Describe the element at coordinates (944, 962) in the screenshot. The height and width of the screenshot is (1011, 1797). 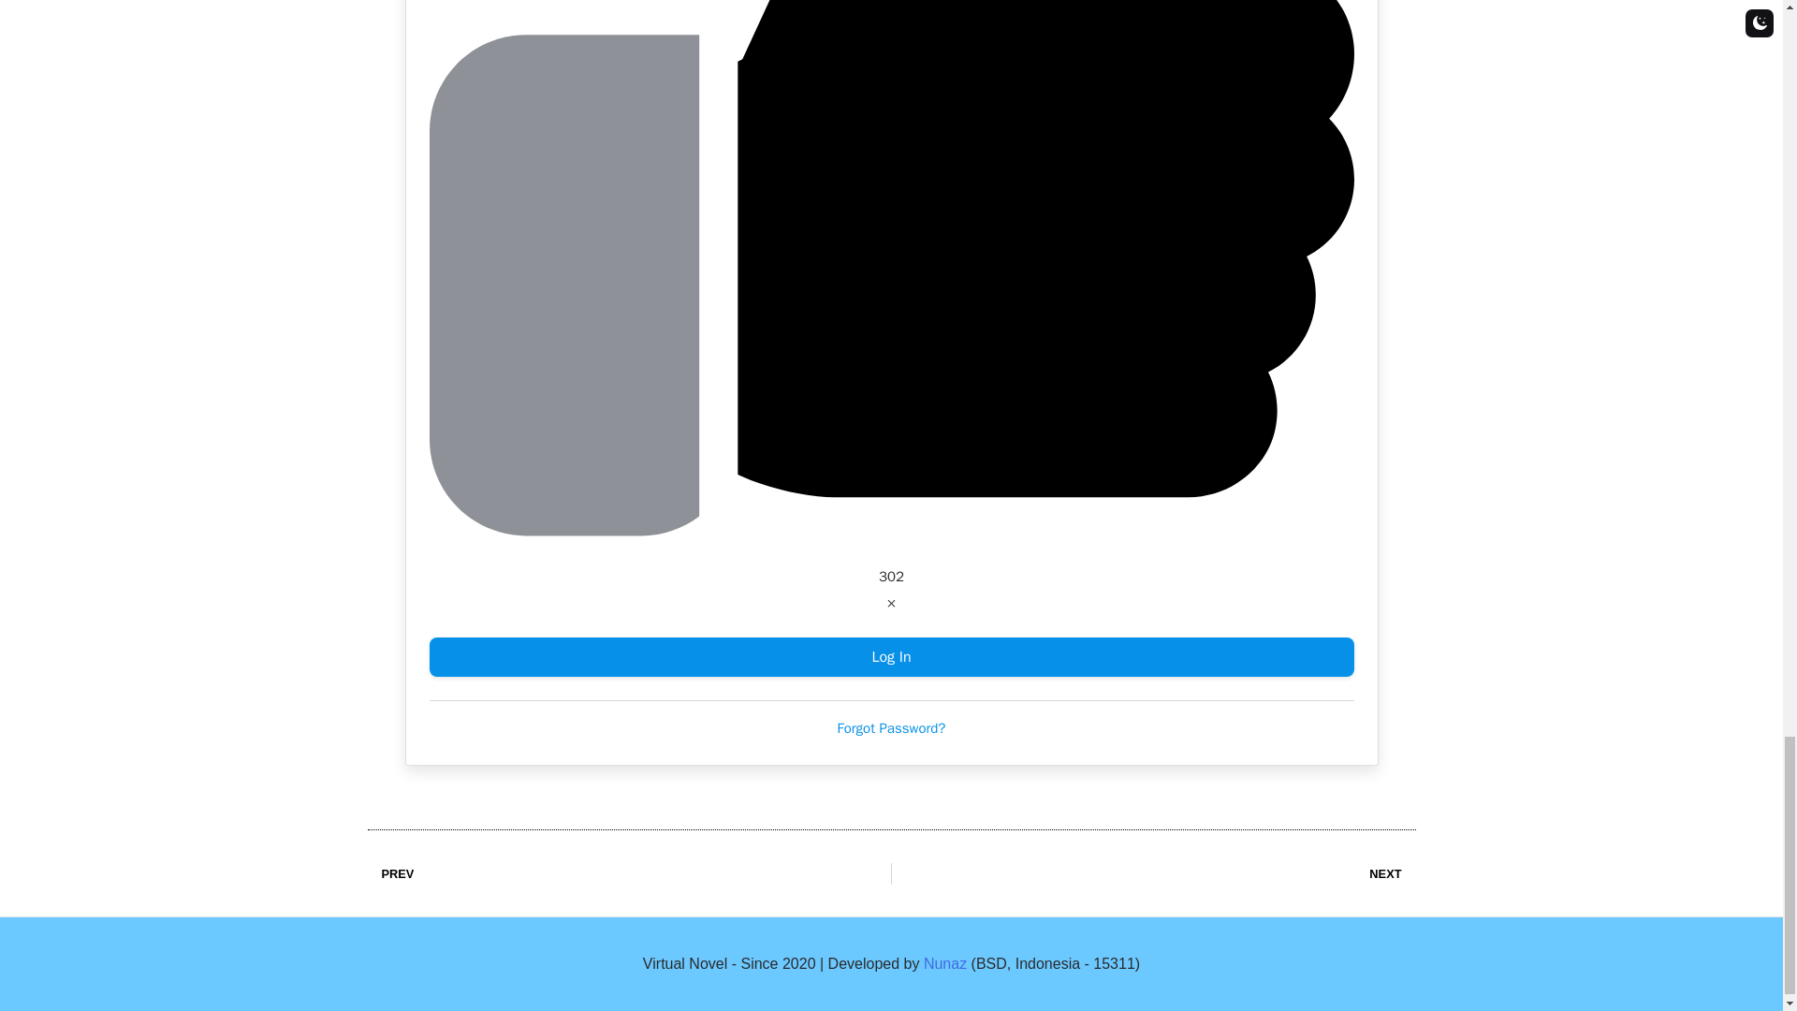
I see `Log In` at that location.